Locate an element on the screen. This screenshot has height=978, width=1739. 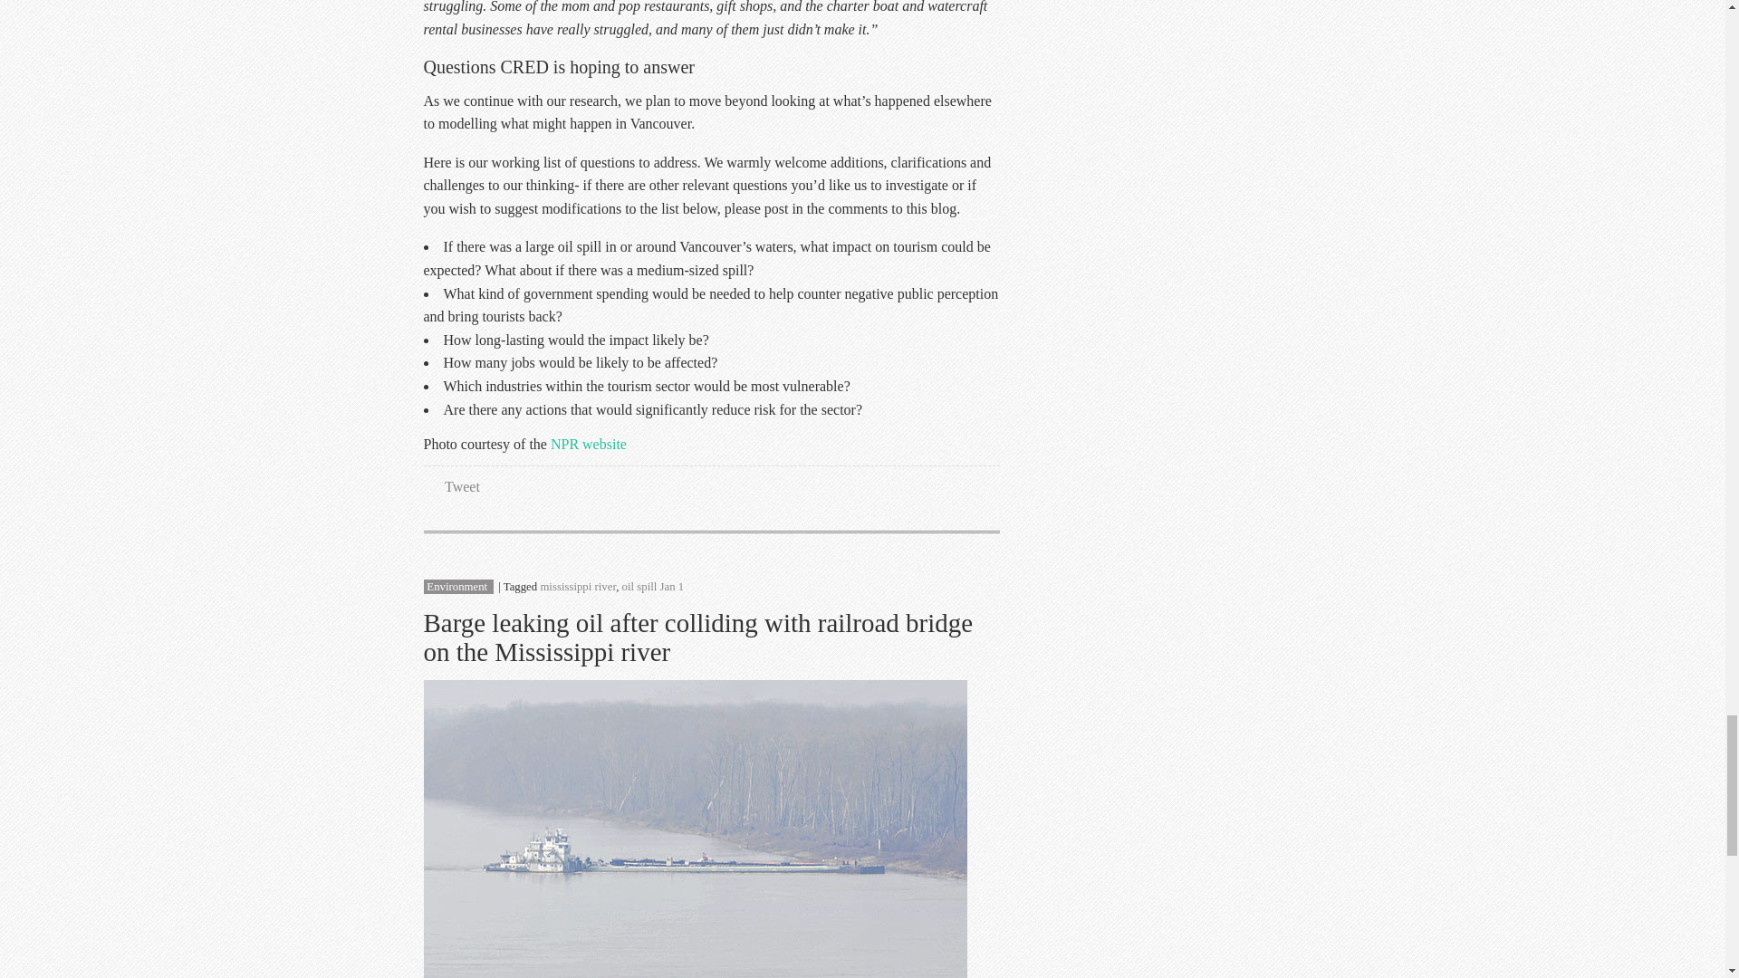
6:41 pm is located at coordinates (672, 587).